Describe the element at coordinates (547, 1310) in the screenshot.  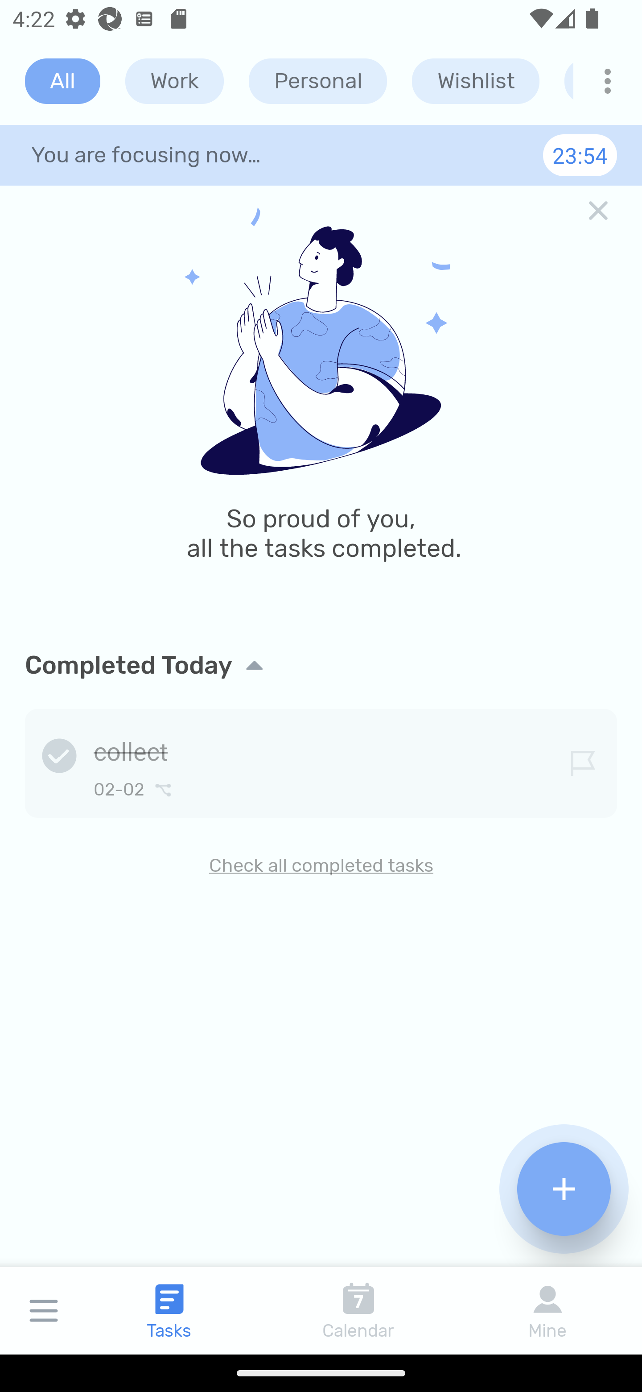
I see `Mine` at that location.